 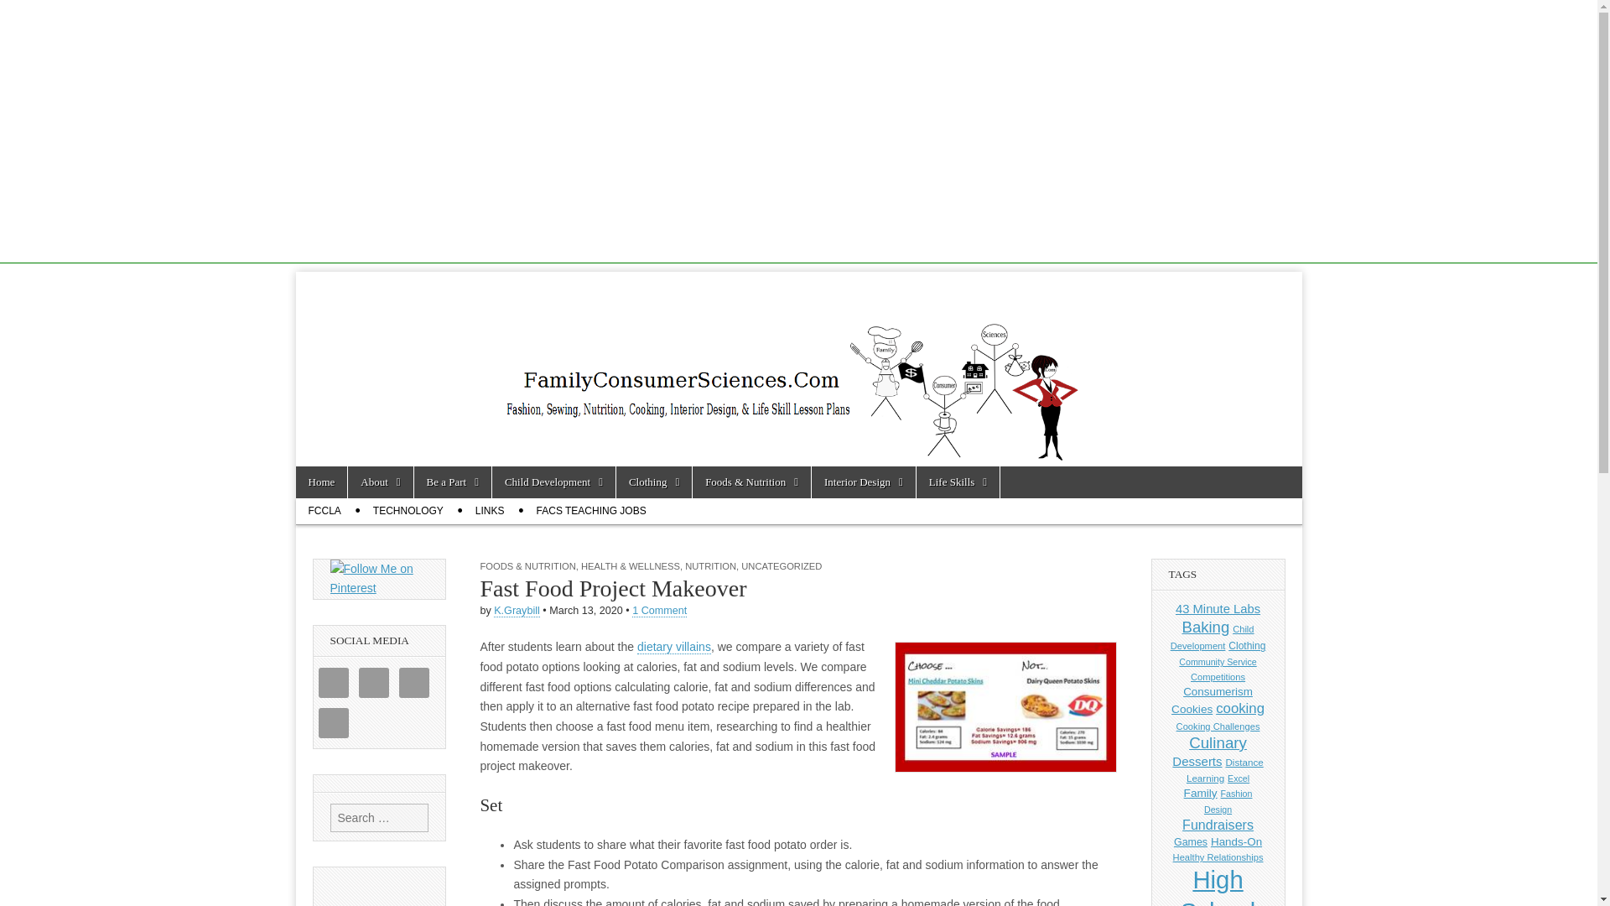 What do you see at coordinates (379, 482) in the screenshot?
I see `About` at bounding box center [379, 482].